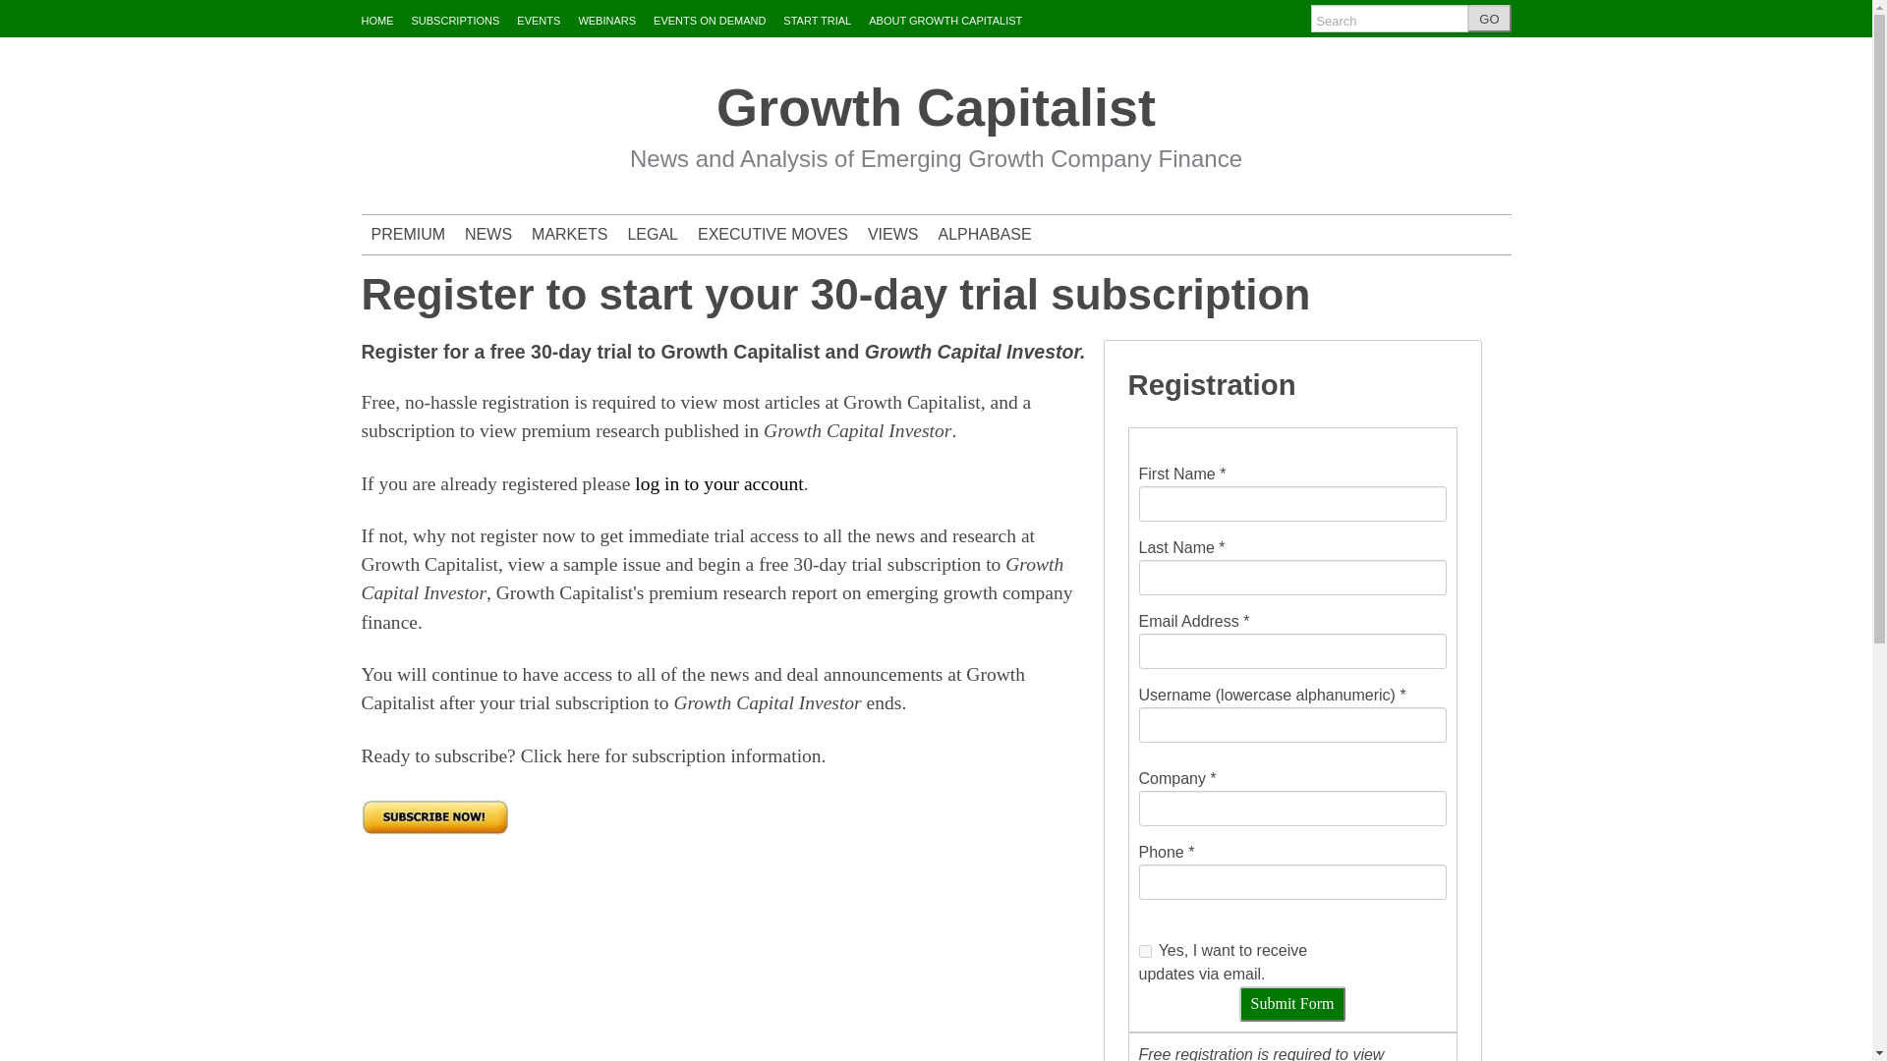 This screenshot has width=1887, height=1061. What do you see at coordinates (455, 21) in the screenshot?
I see `SUBSCRIPTIONS` at bounding box center [455, 21].